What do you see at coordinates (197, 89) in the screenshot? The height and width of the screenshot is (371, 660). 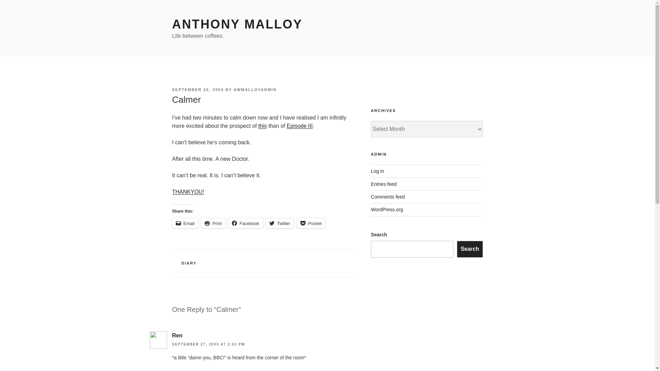 I see `SEPTEMBER 26, 2003` at bounding box center [197, 89].